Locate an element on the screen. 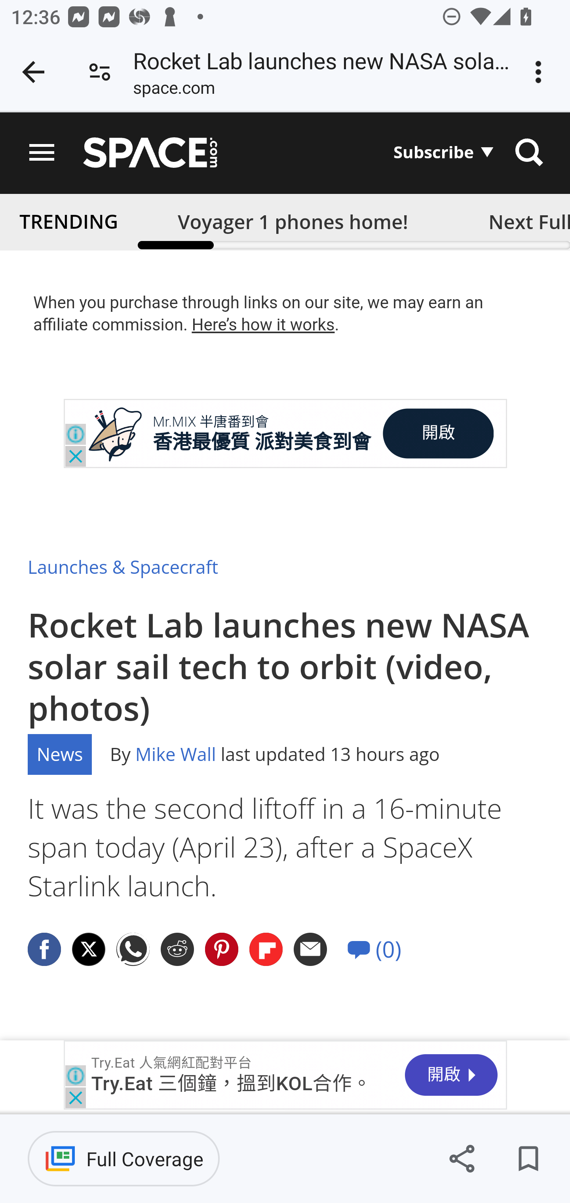 Image resolution: width=570 pixels, height=1203 pixels. Mike Wall is located at coordinates (175, 754).